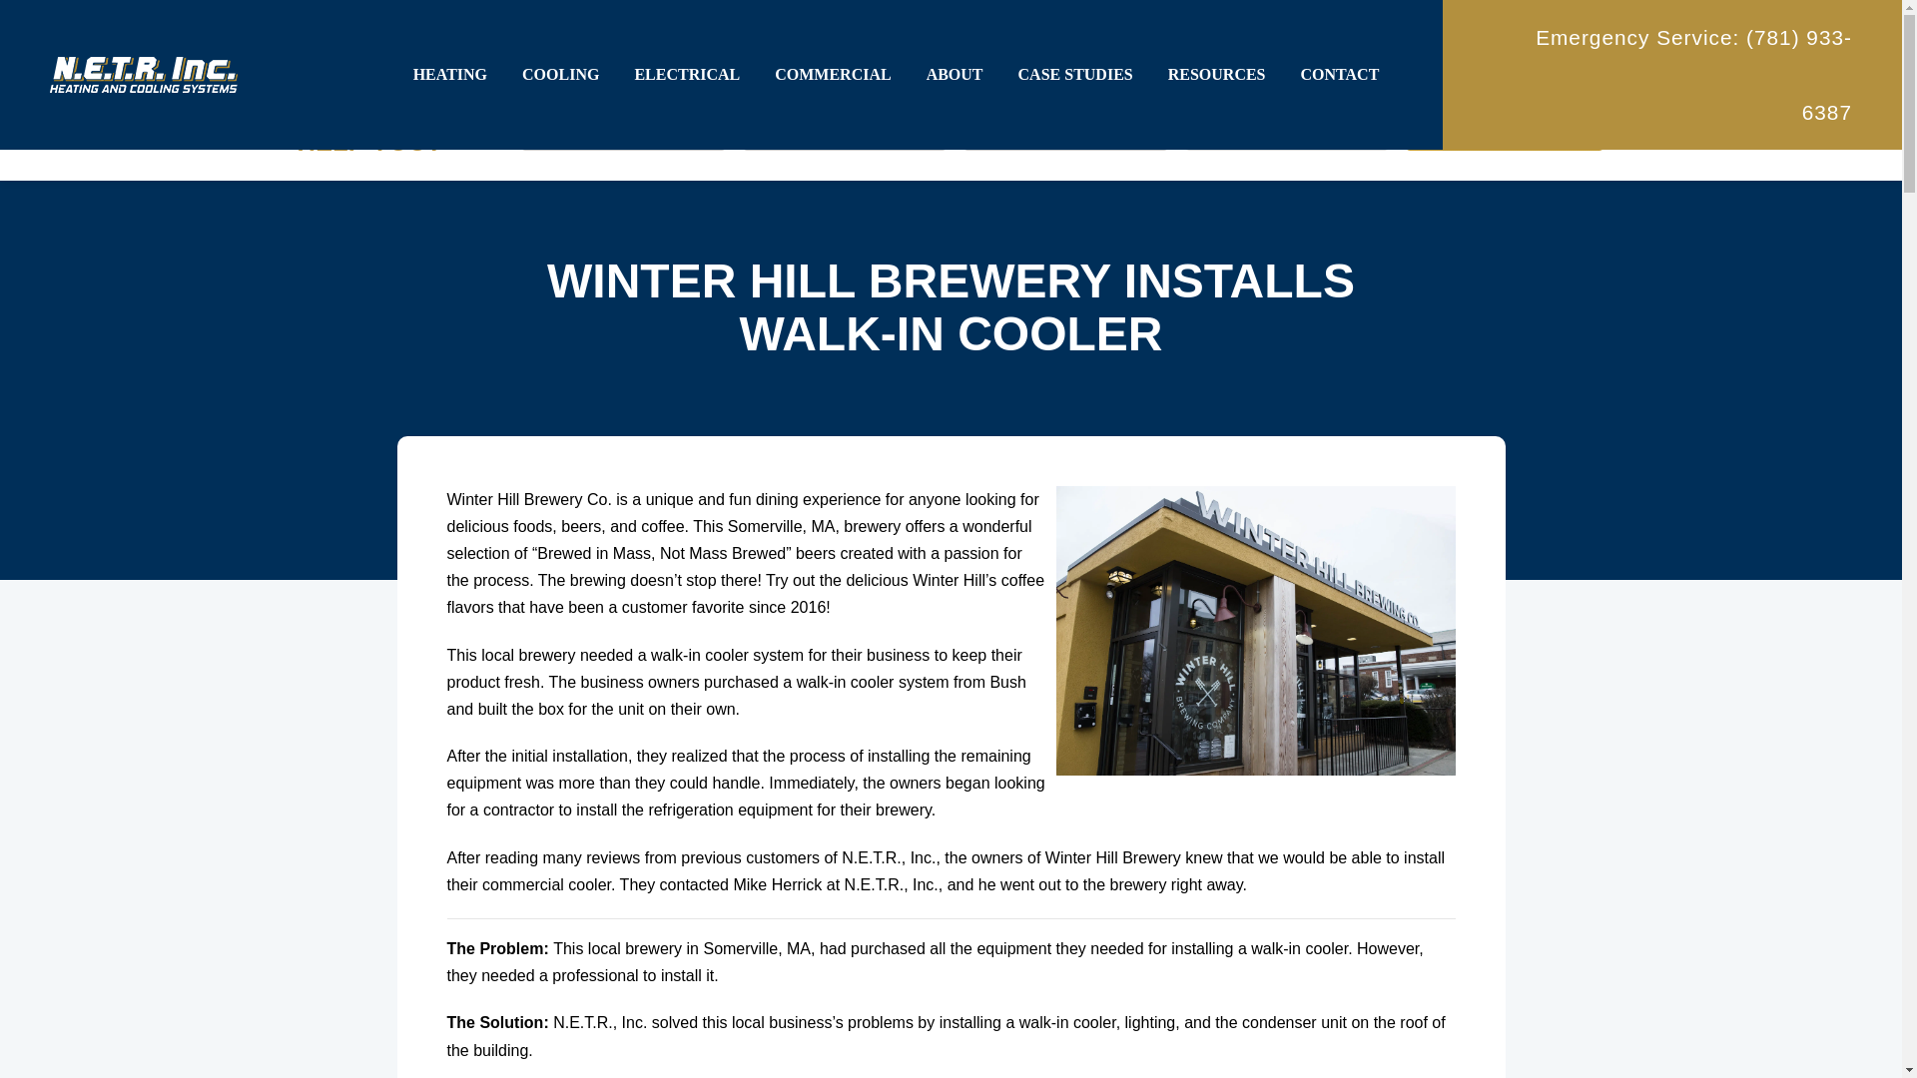 The image size is (1917, 1078). What do you see at coordinates (833, 75) in the screenshot?
I see `COMMERCIAL` at bounding box center [833, 75].